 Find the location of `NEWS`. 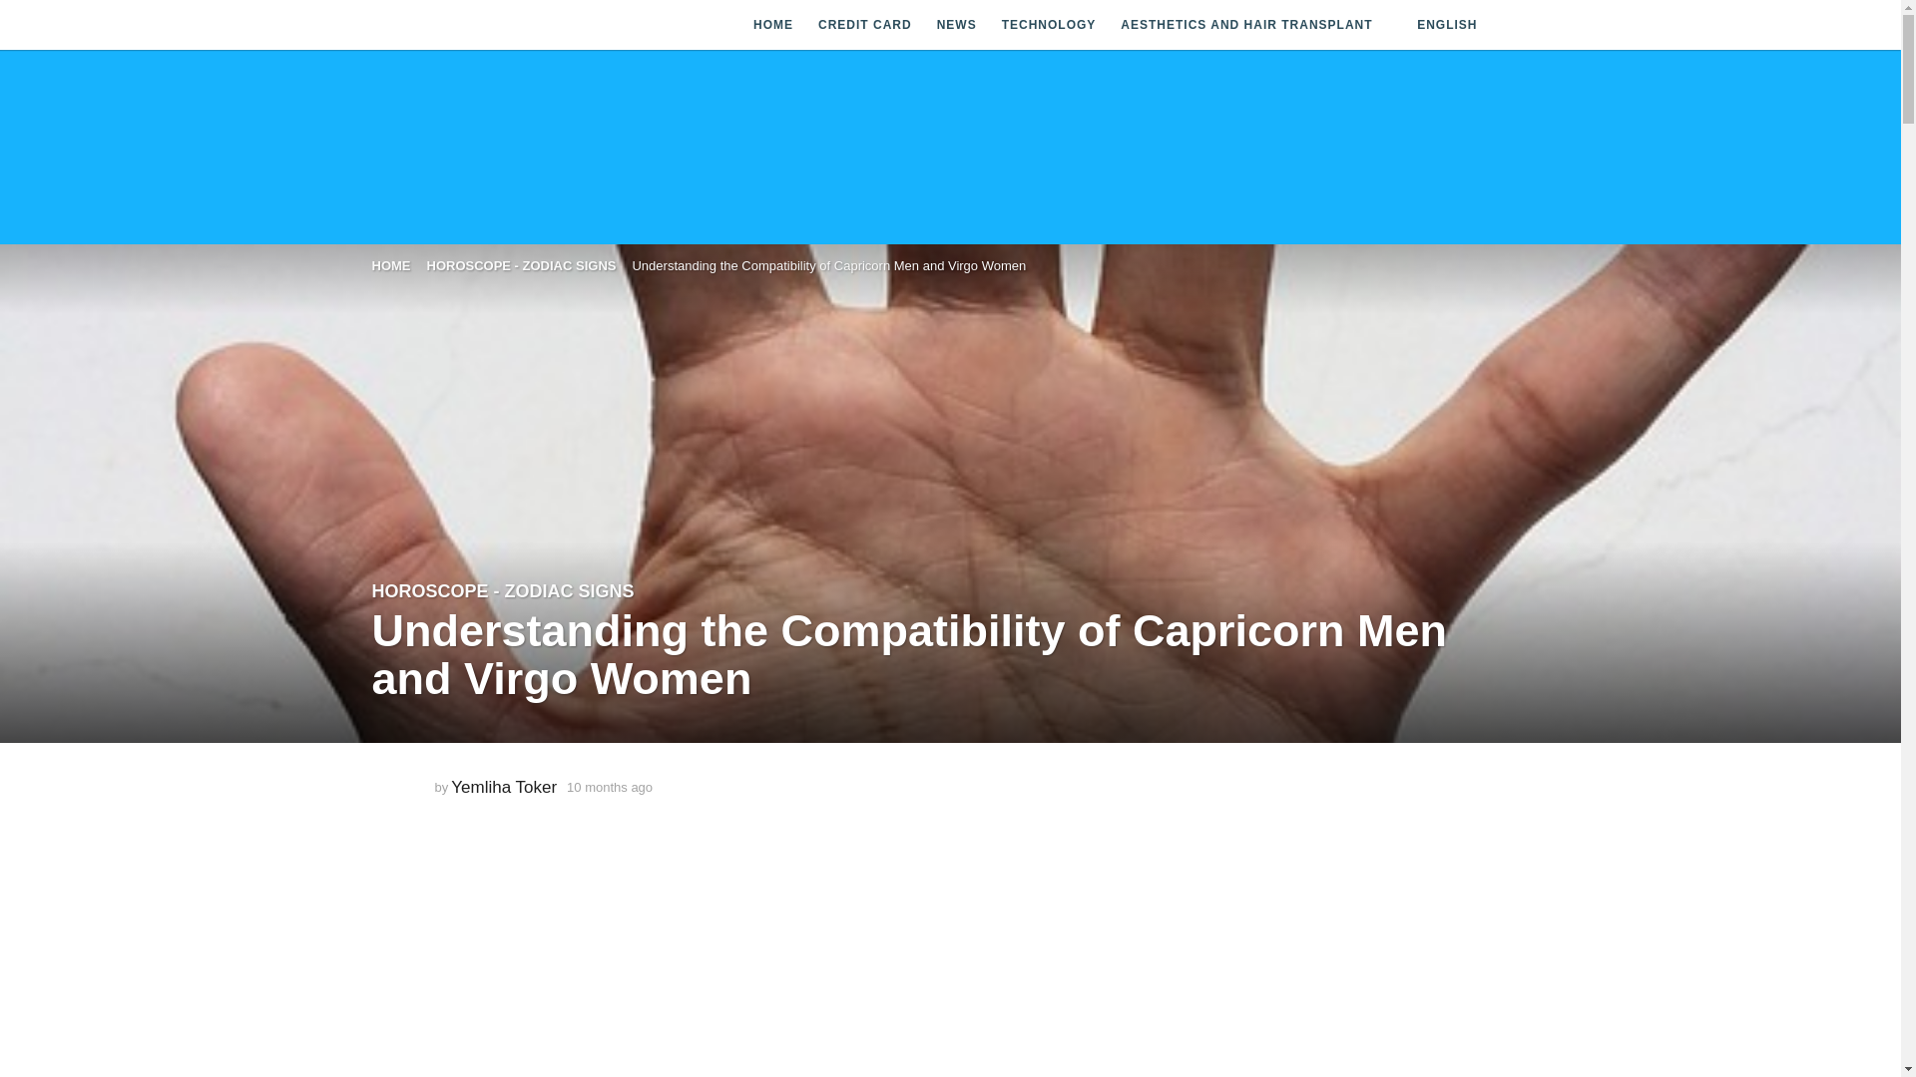

NEWS is located at coordinates (956, 25).